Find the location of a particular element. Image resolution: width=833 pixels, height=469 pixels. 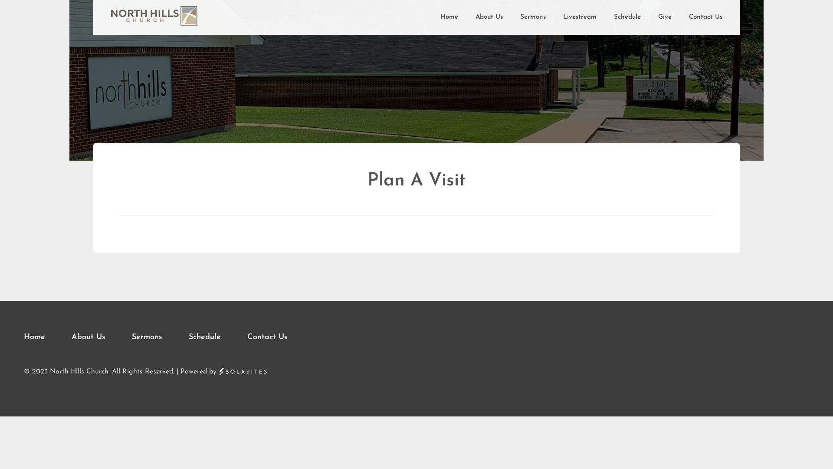

Contact Us is located at coordinates (267, 337).